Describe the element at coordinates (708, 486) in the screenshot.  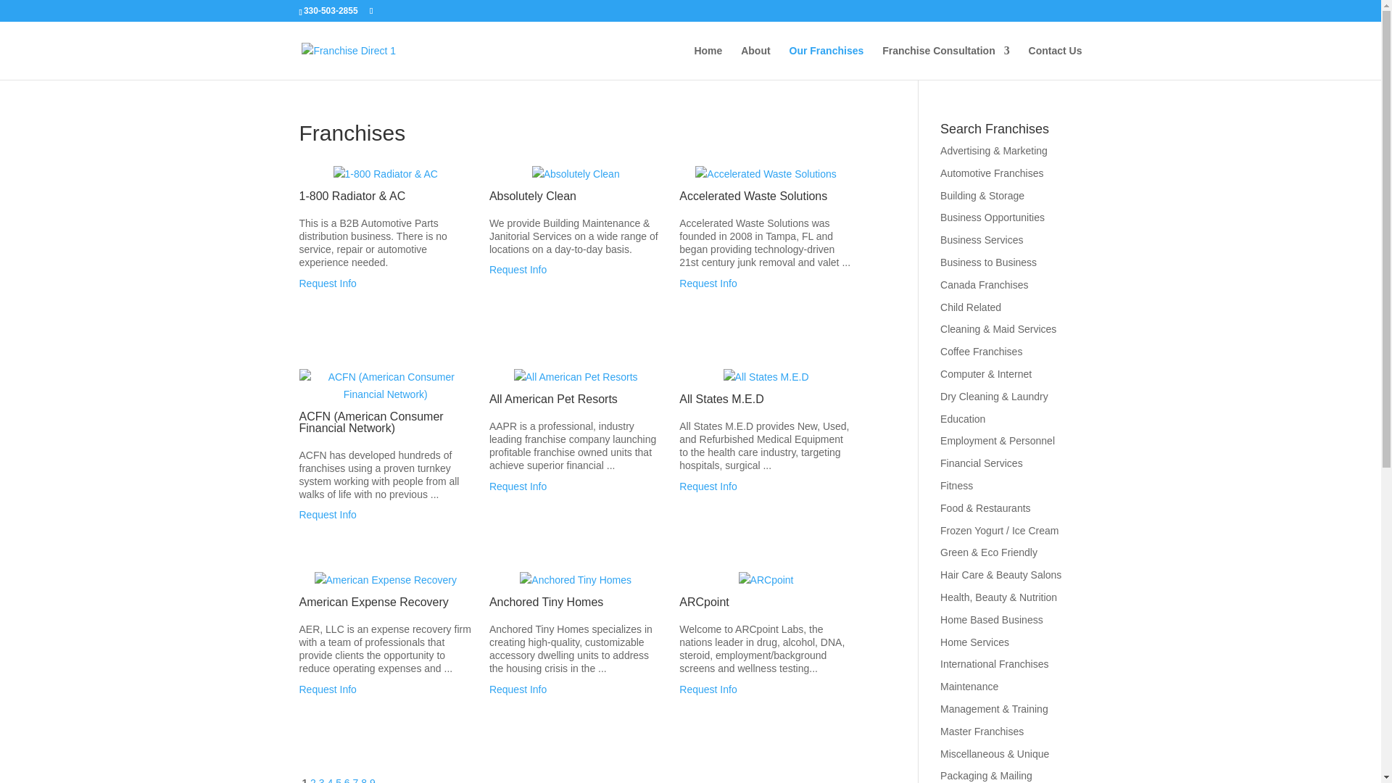
I see `All States M.E.D` at that location.